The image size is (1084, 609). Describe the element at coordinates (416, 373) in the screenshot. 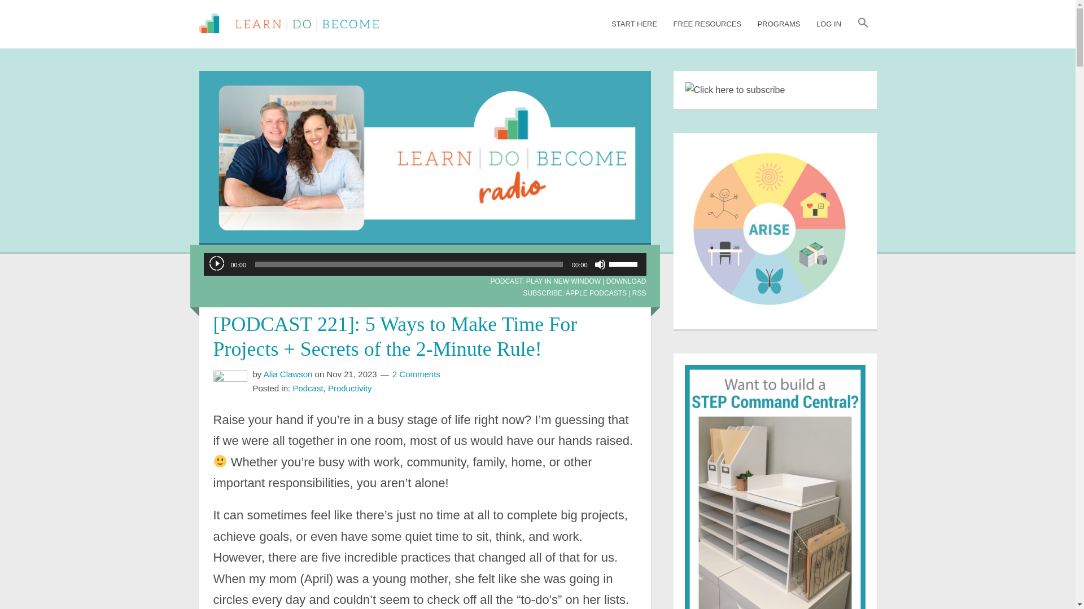

I see `2 Comments` at that location.